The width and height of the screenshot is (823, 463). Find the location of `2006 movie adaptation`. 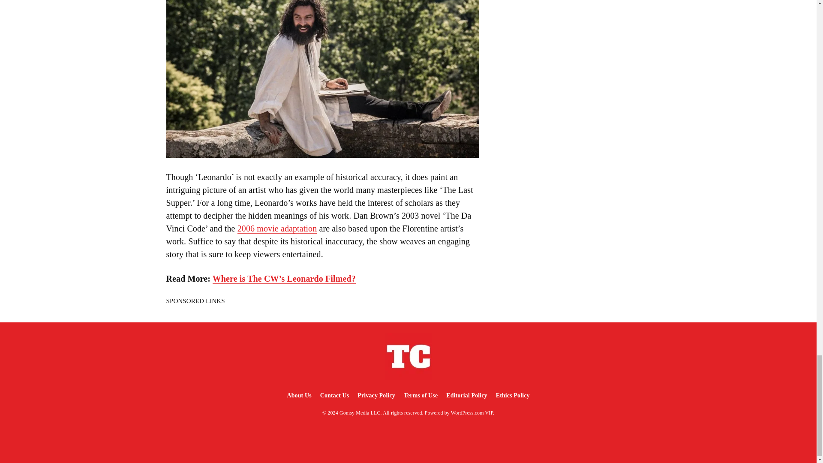

2006 movie adaptation is located at coordinates (277, 228).